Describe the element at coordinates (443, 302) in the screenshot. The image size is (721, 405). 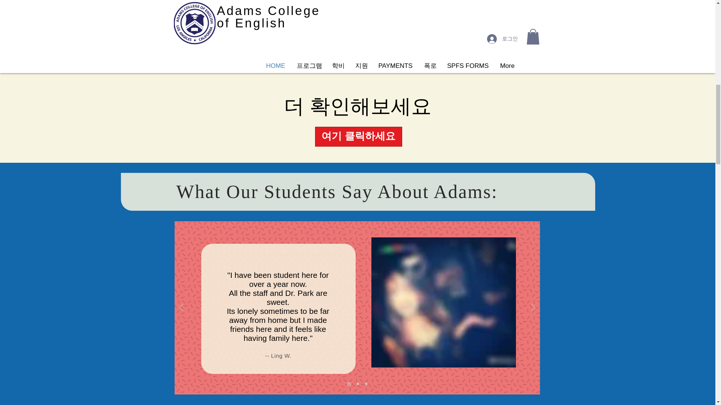
I see `Former Student of Adams College of Engli` at that location.